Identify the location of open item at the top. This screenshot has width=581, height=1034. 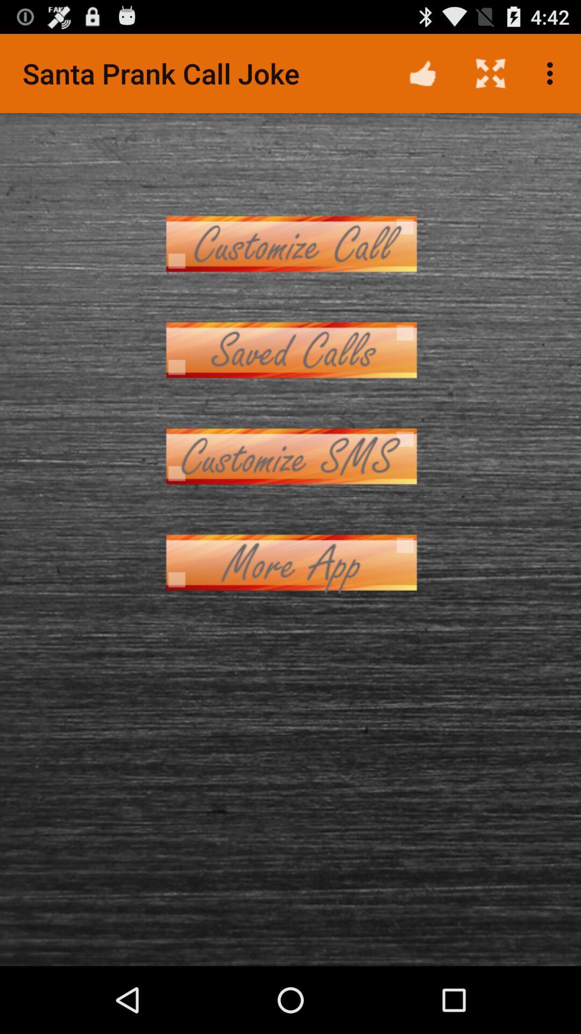
(290, 243).